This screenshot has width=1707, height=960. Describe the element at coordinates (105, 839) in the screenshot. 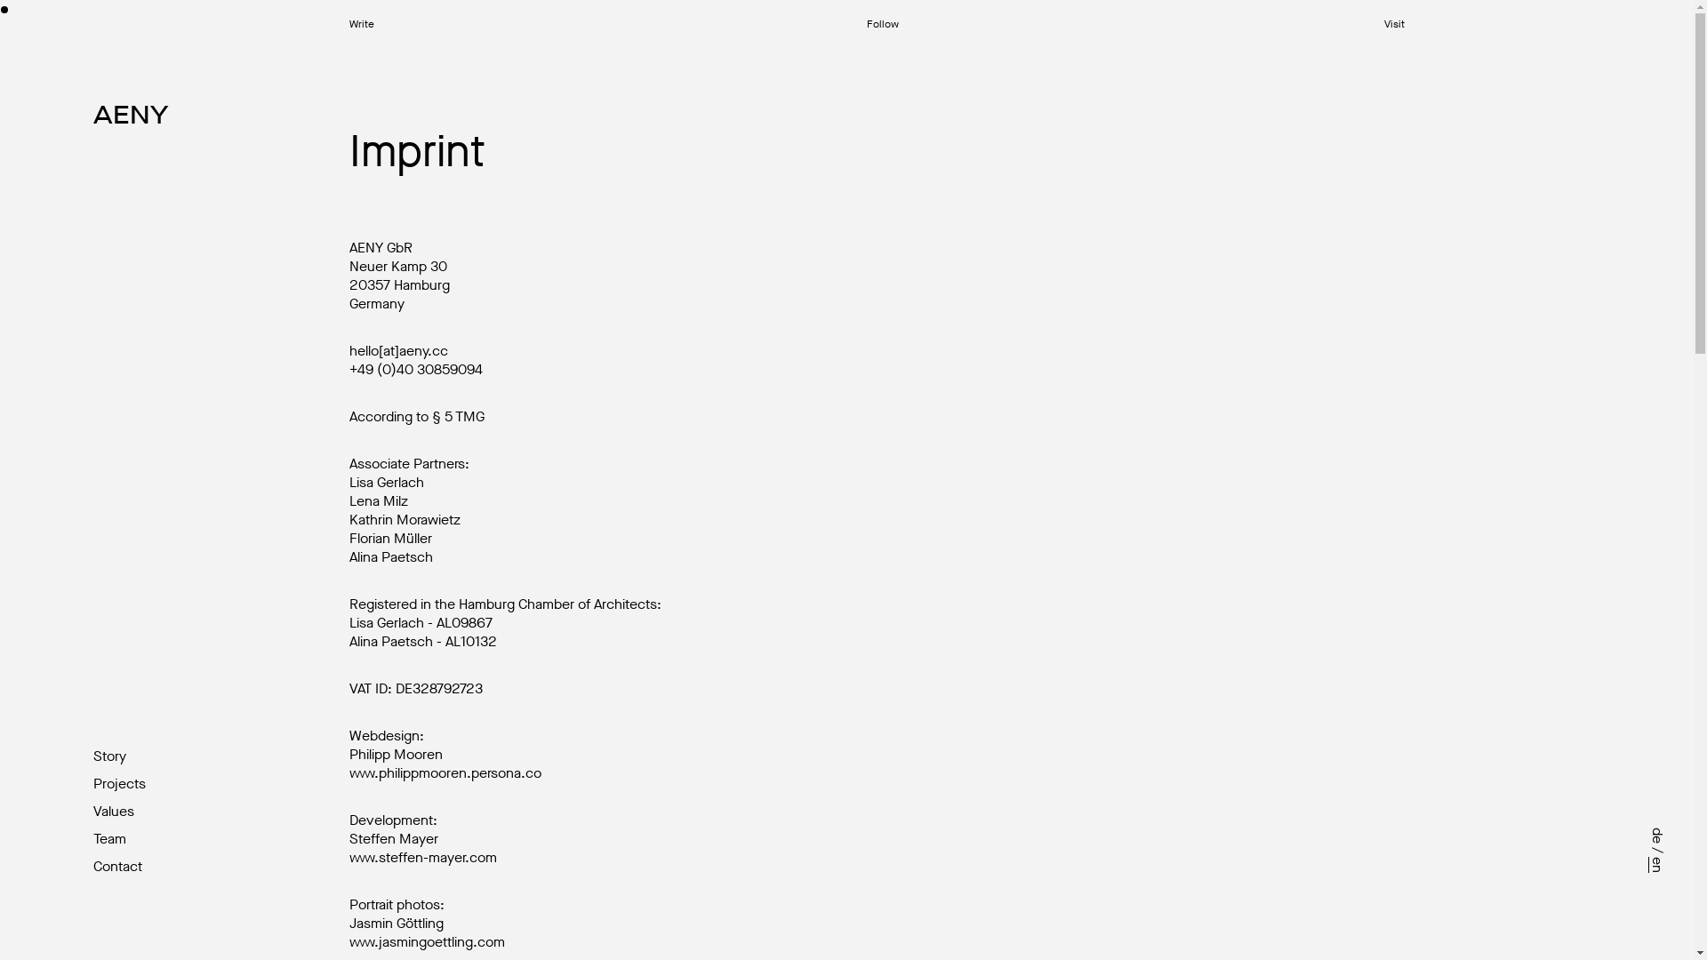

I see `Team` at that location.